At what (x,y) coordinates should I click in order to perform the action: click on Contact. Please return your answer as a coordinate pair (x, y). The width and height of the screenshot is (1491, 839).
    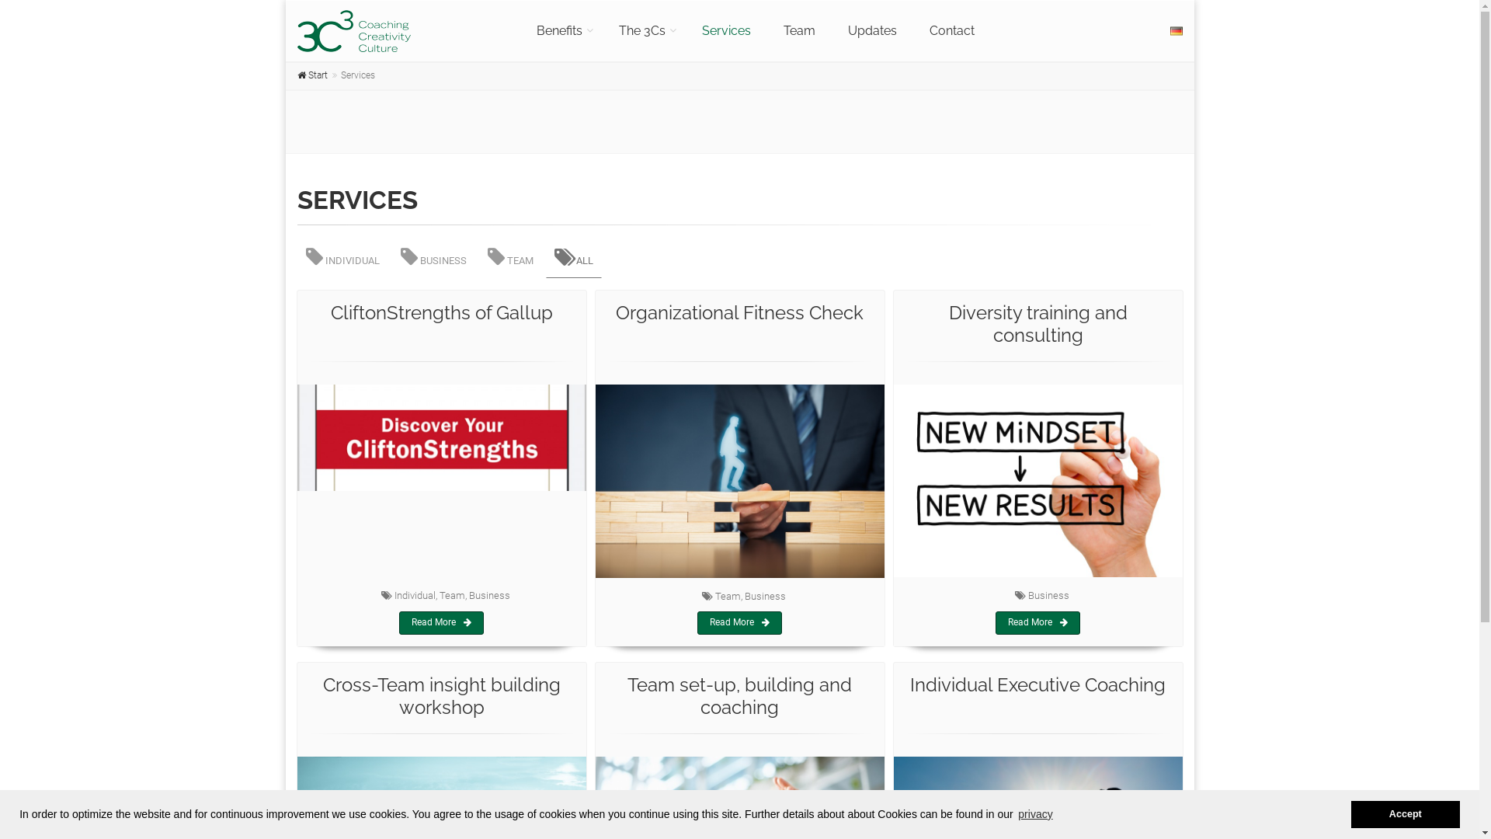
    Looking at the image, I should click on (952, 31).